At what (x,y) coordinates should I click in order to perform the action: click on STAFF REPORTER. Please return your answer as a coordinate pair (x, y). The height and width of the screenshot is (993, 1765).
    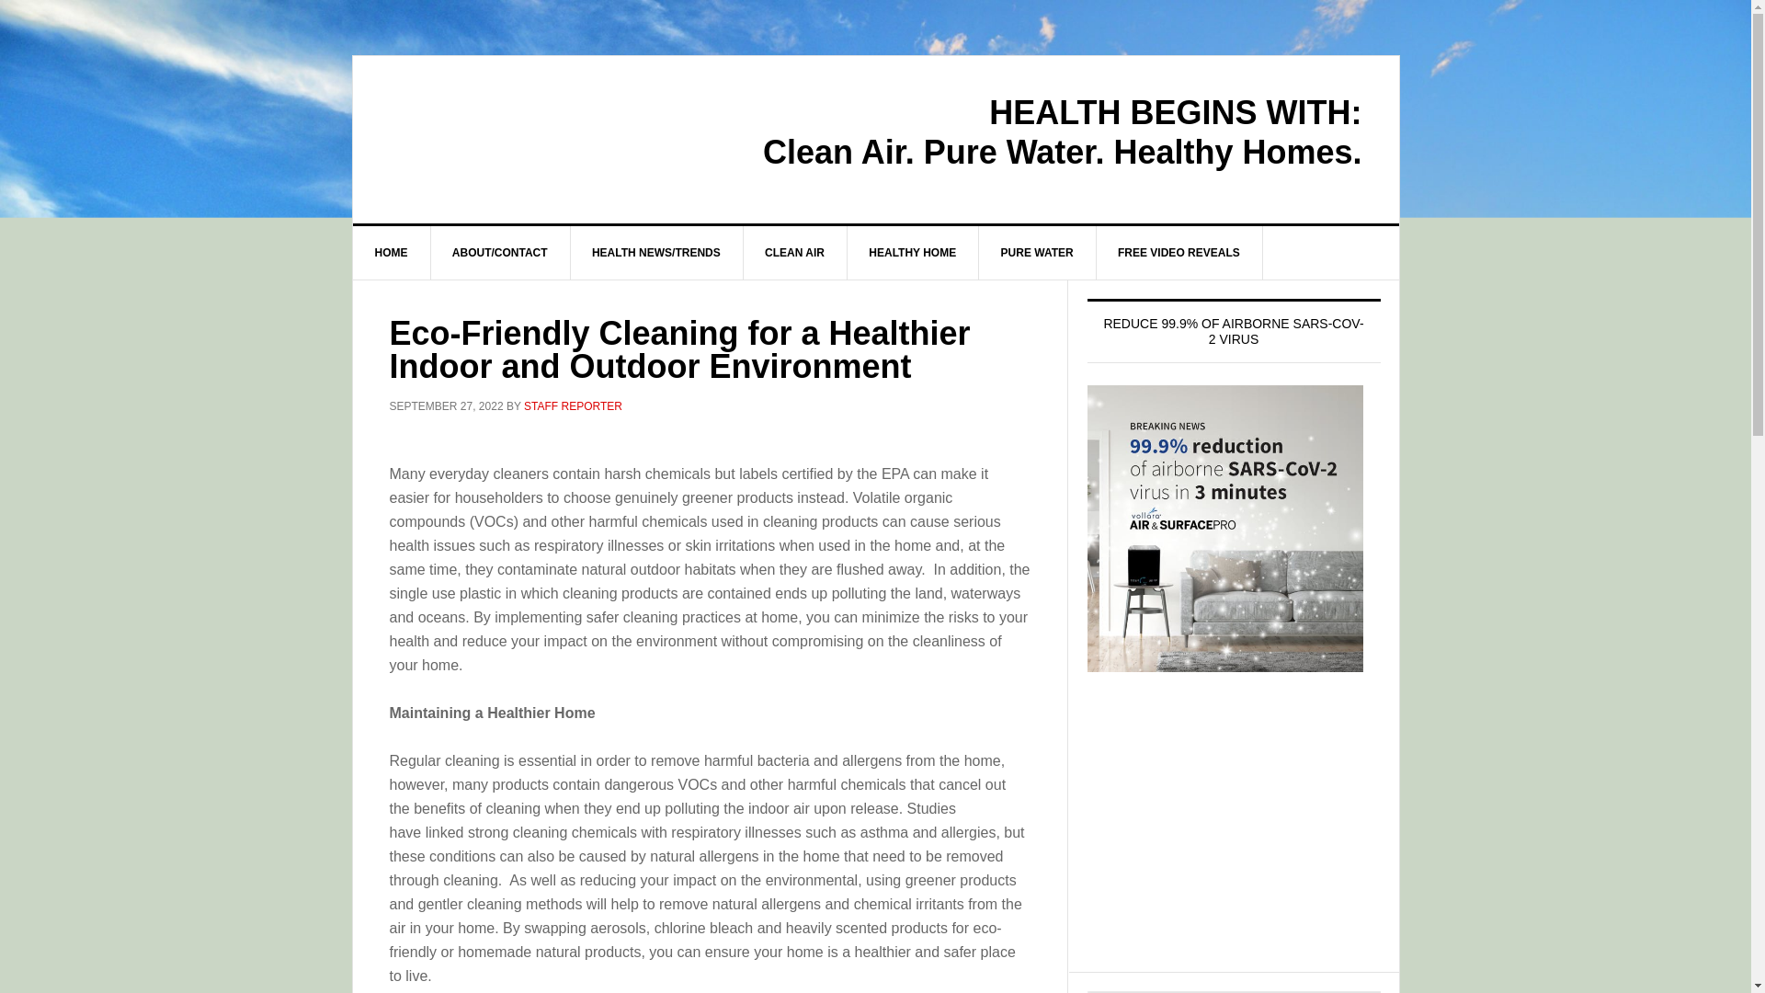
    Looking at the image, I should click on (574, 406).